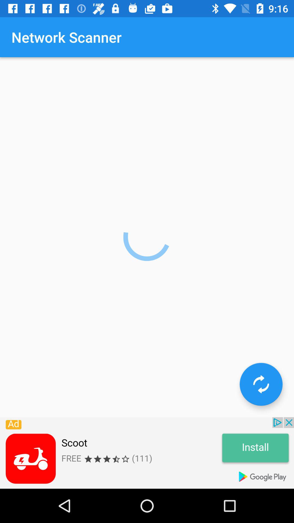  I want to click on go to, so click(261, 384).